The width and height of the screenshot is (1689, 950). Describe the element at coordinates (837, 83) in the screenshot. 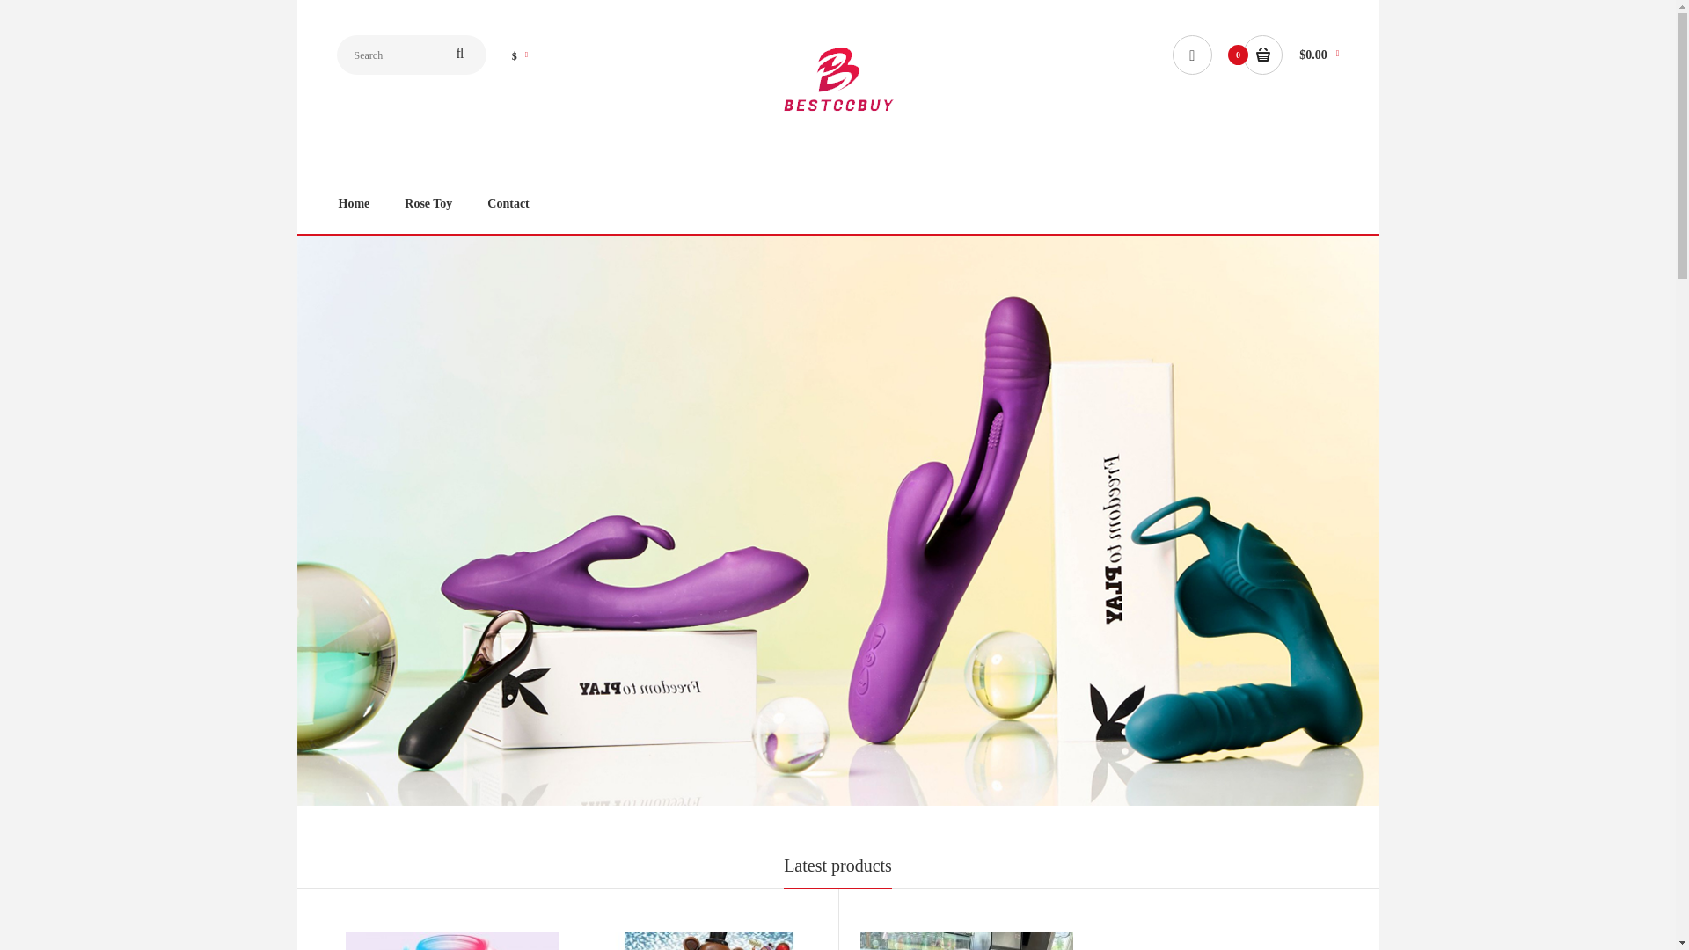

I see `bestccbuy` at that location.